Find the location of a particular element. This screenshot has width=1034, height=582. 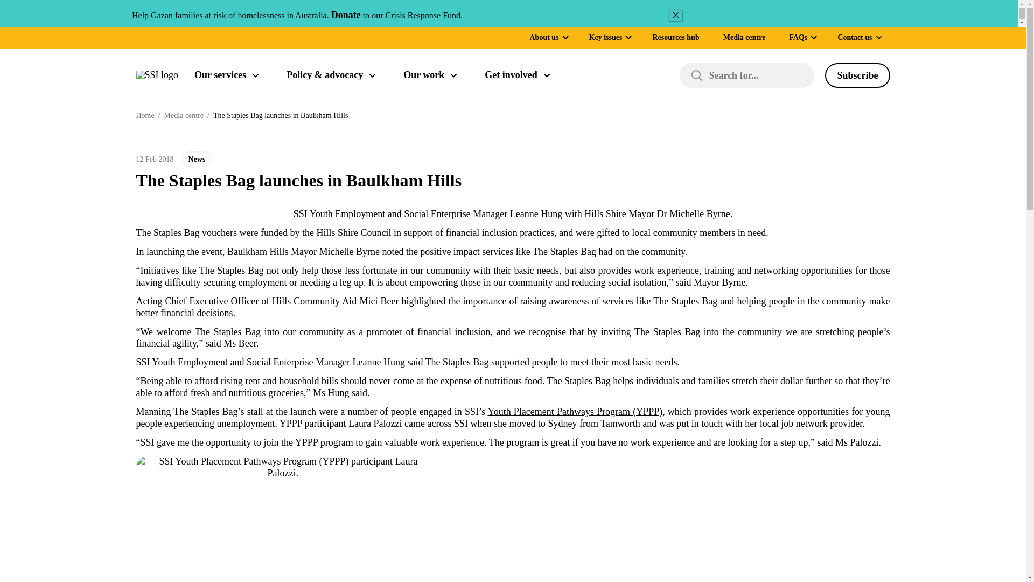

Donate is located at coordinates (346, 15).